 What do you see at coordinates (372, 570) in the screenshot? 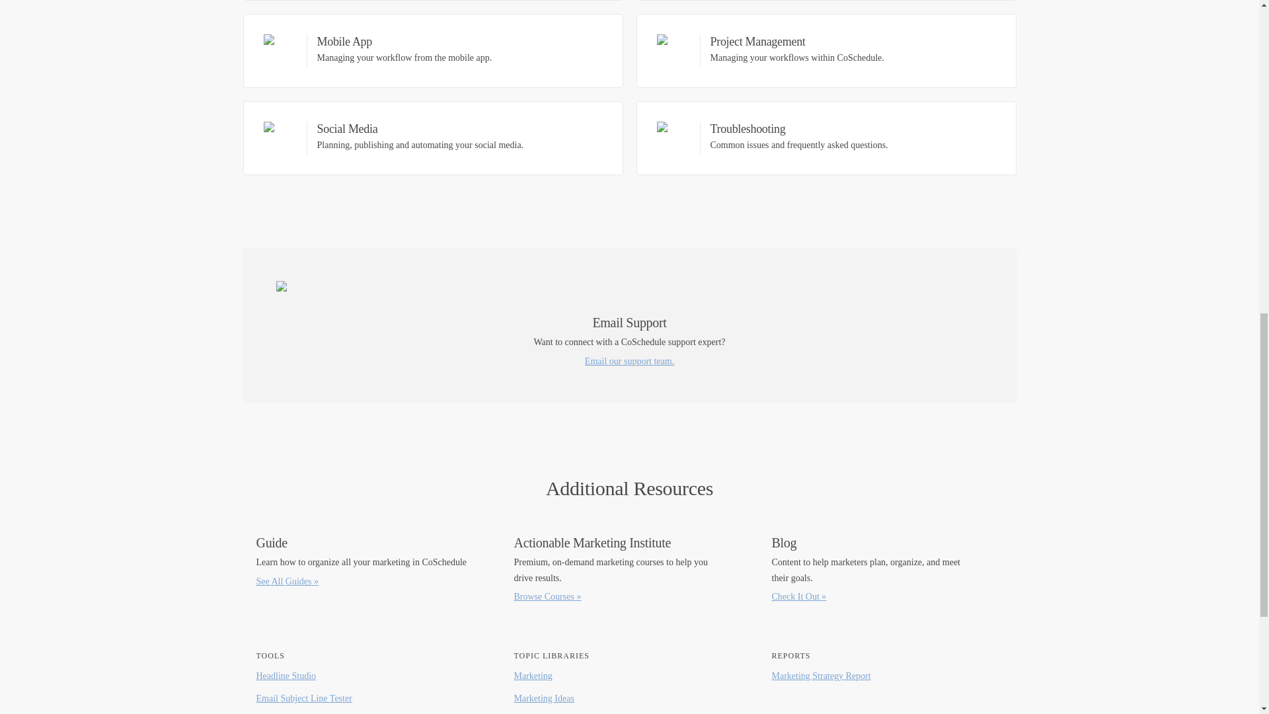
I see `Go to the Marketing Strategy Hub` at bounding box center [372, 570].